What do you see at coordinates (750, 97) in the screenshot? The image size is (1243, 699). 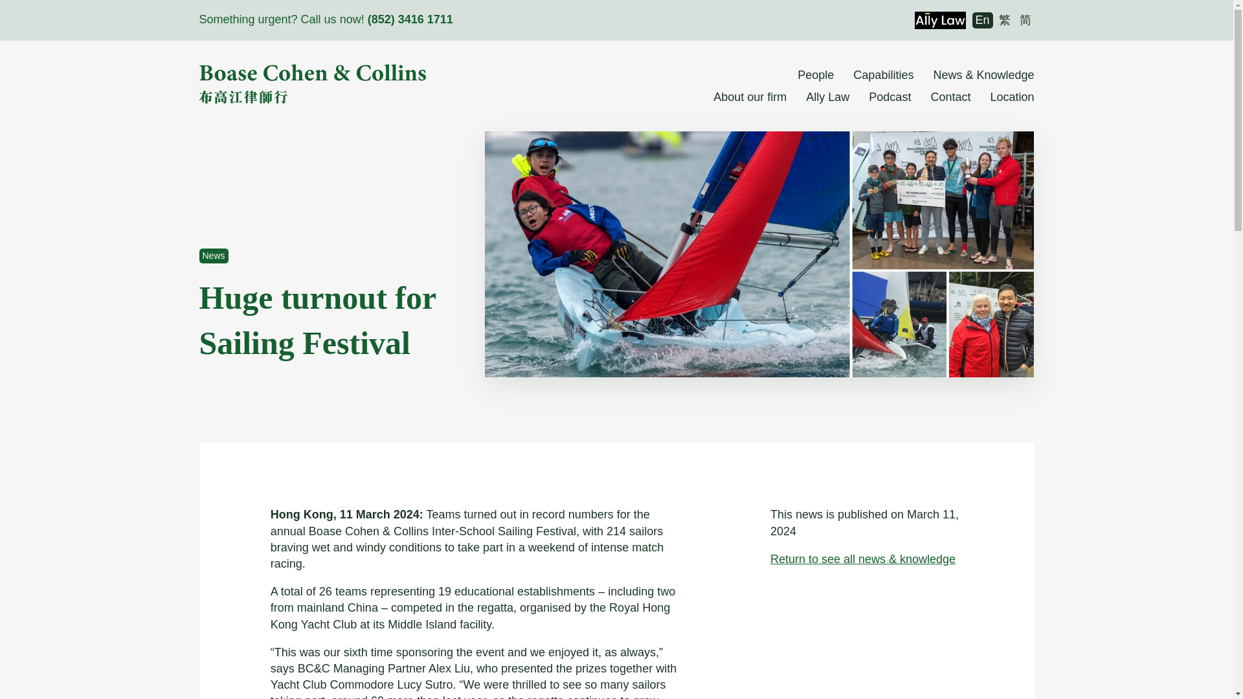 I see `About our firm` at bounding box center [750, 97].